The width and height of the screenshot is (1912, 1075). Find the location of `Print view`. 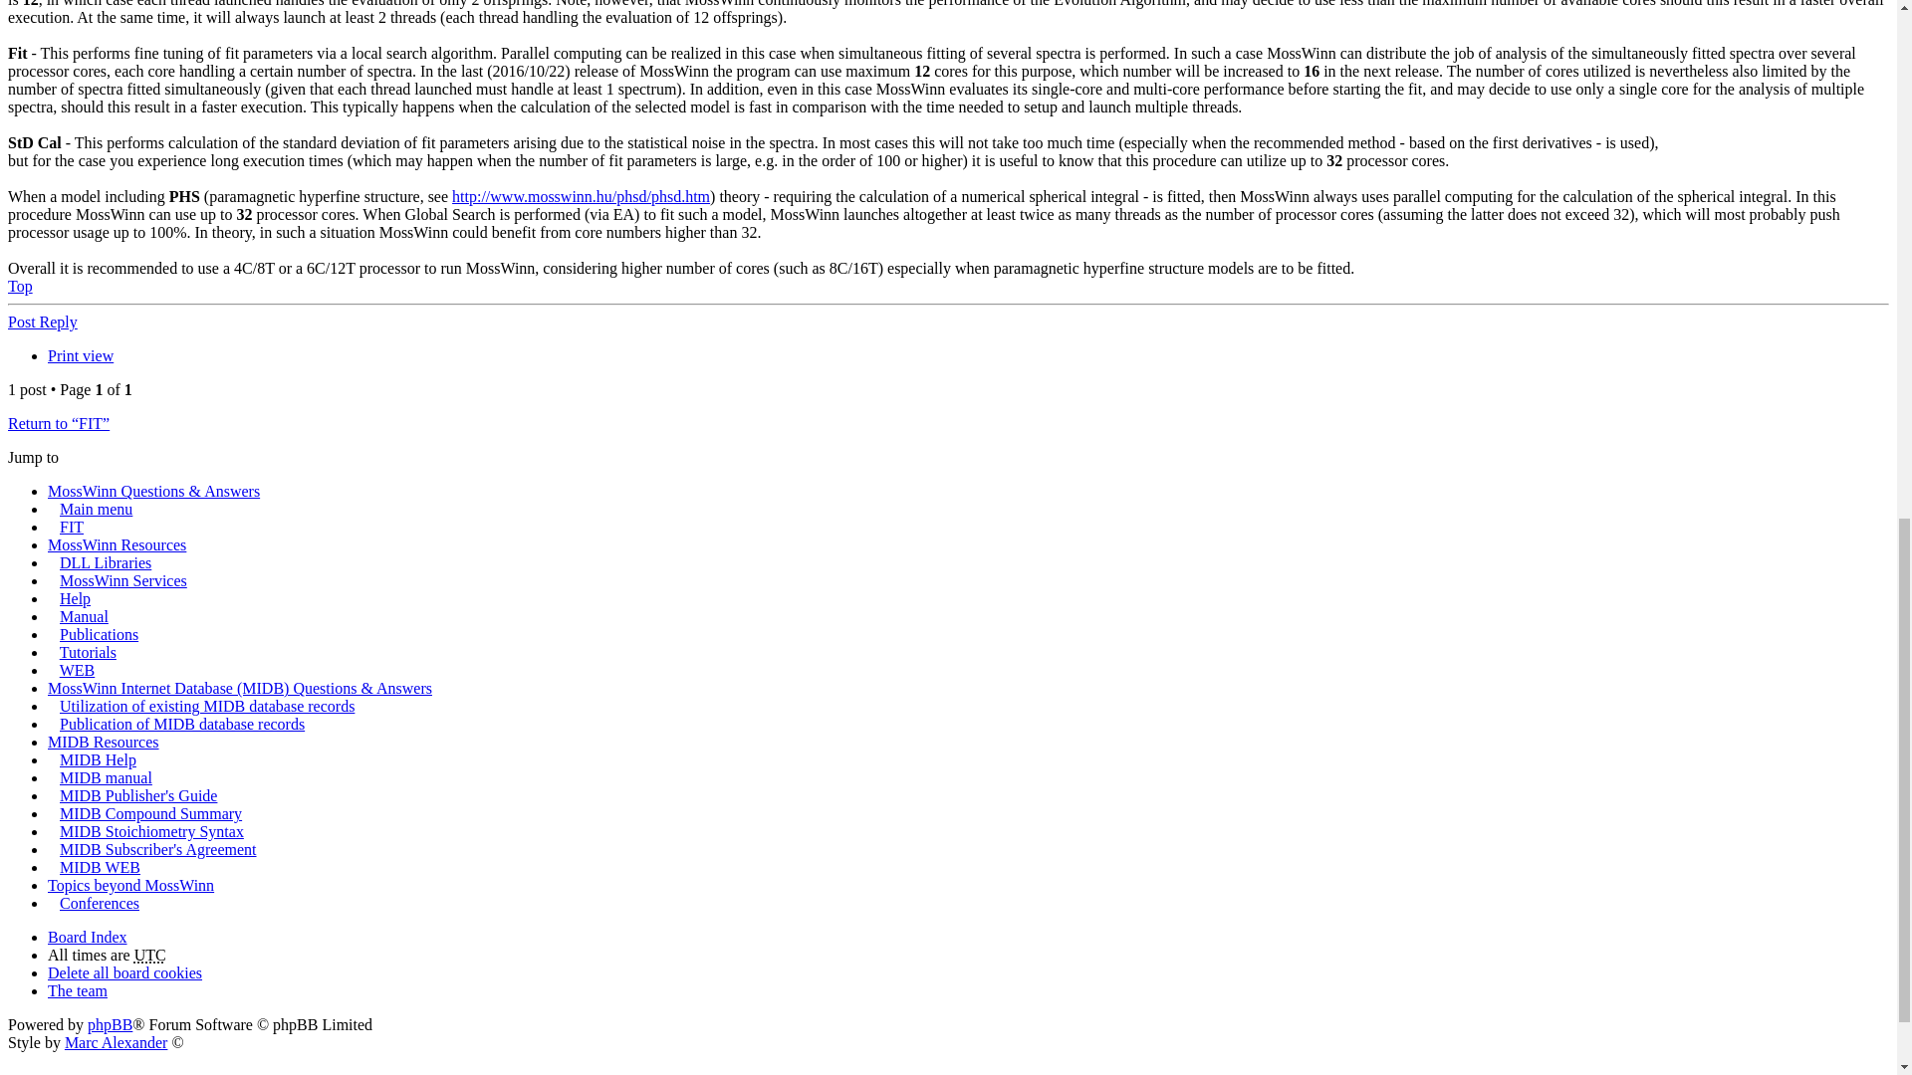

Print view is located at coordinates (80, 355).